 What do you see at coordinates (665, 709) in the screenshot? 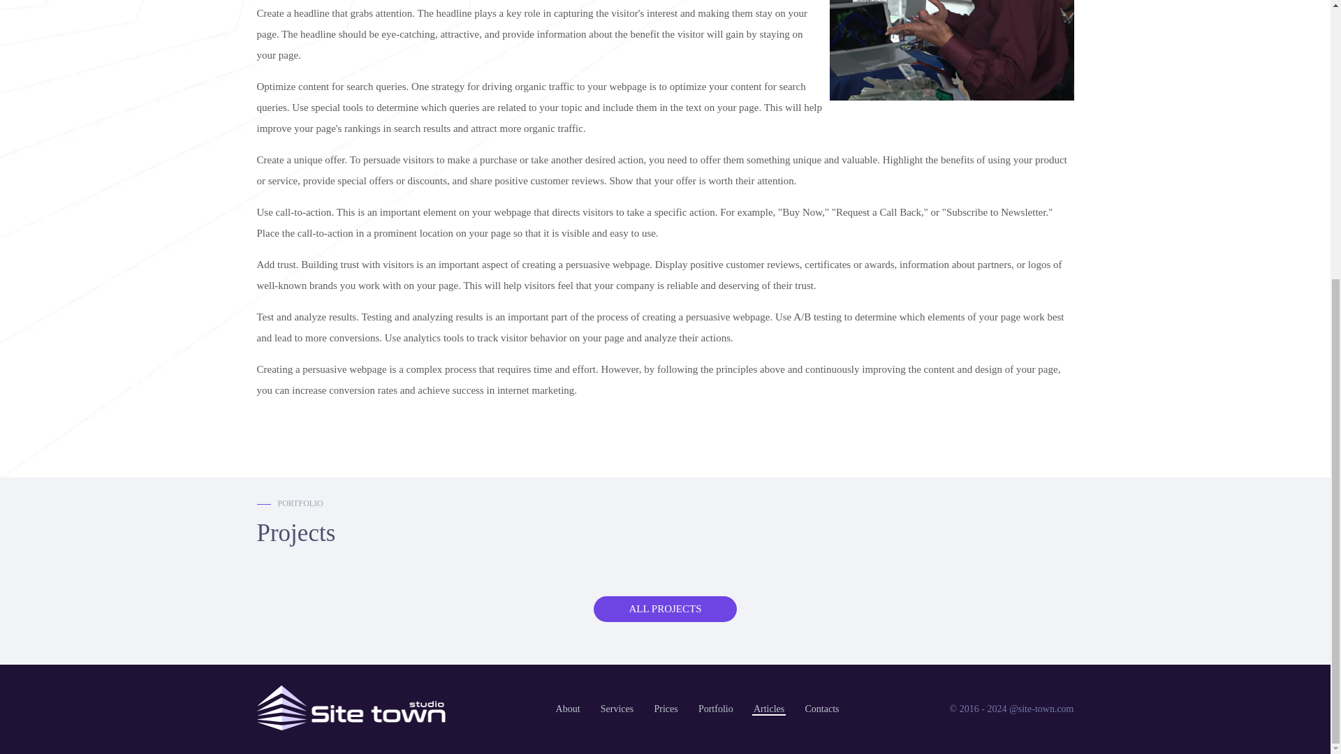
I see `Prices` at bounding box center [665, 709].